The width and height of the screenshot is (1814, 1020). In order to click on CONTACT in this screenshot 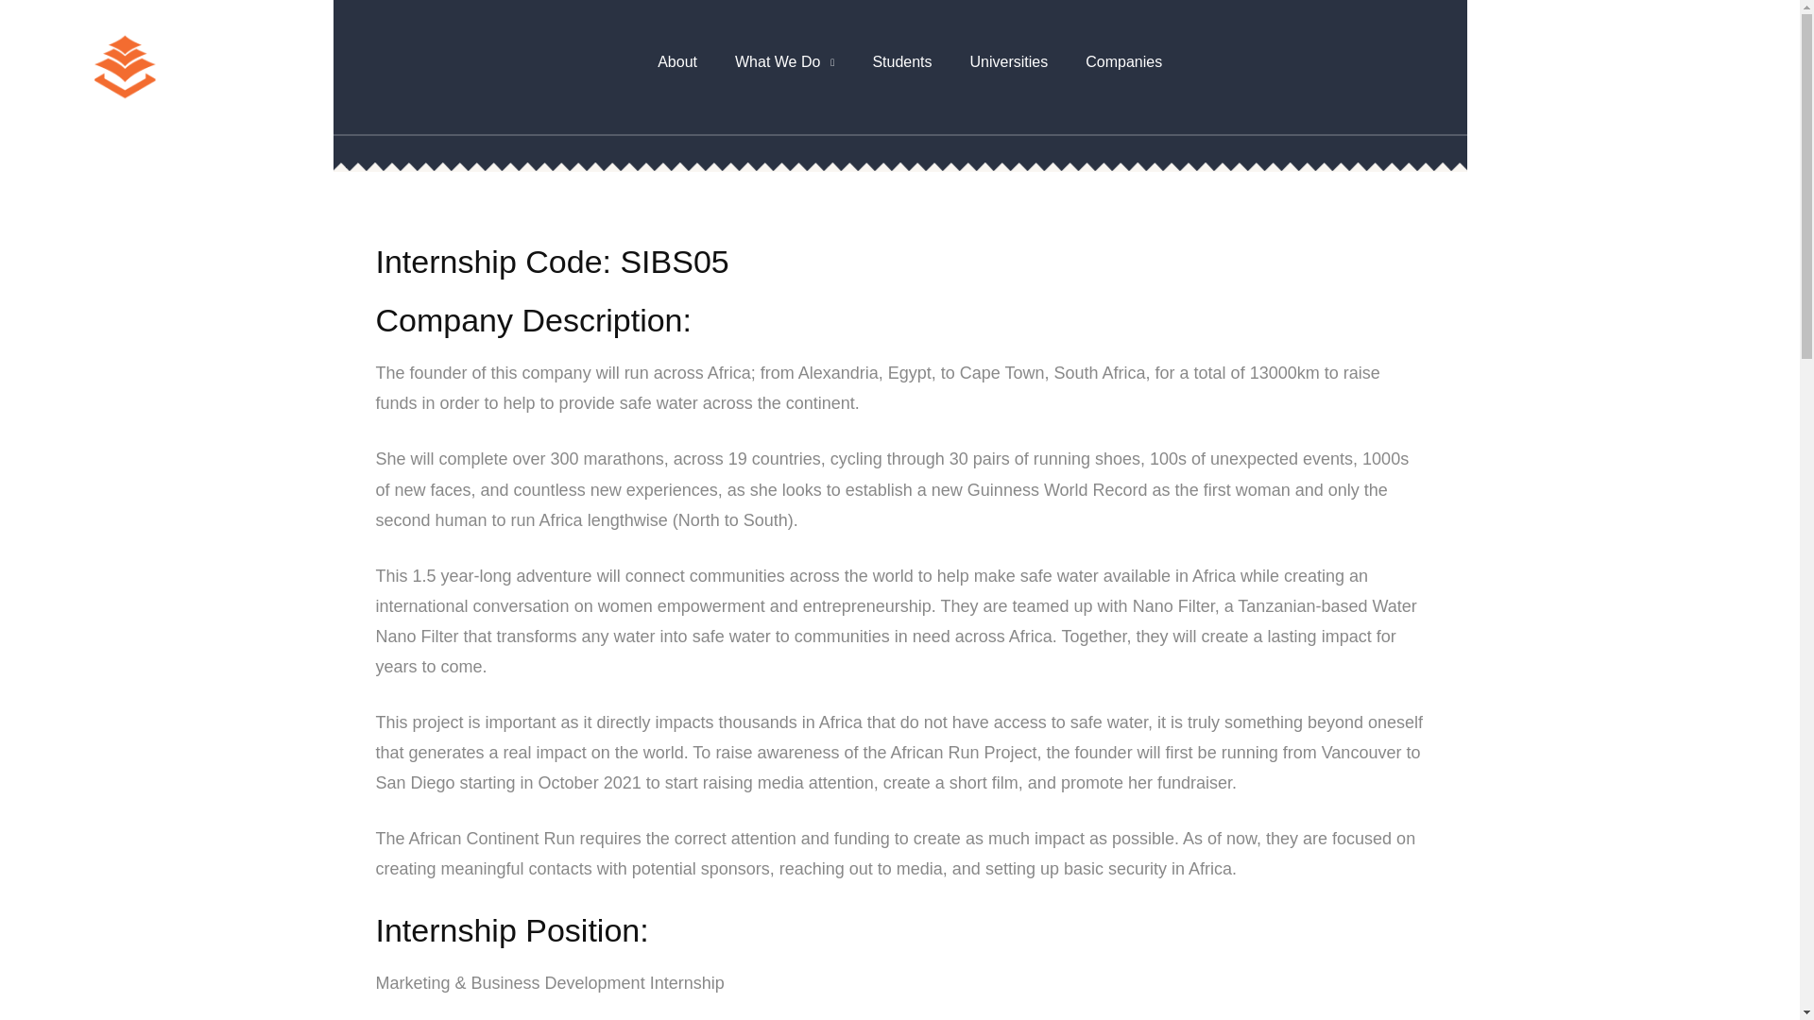, I will do `click(1644, 67)`.